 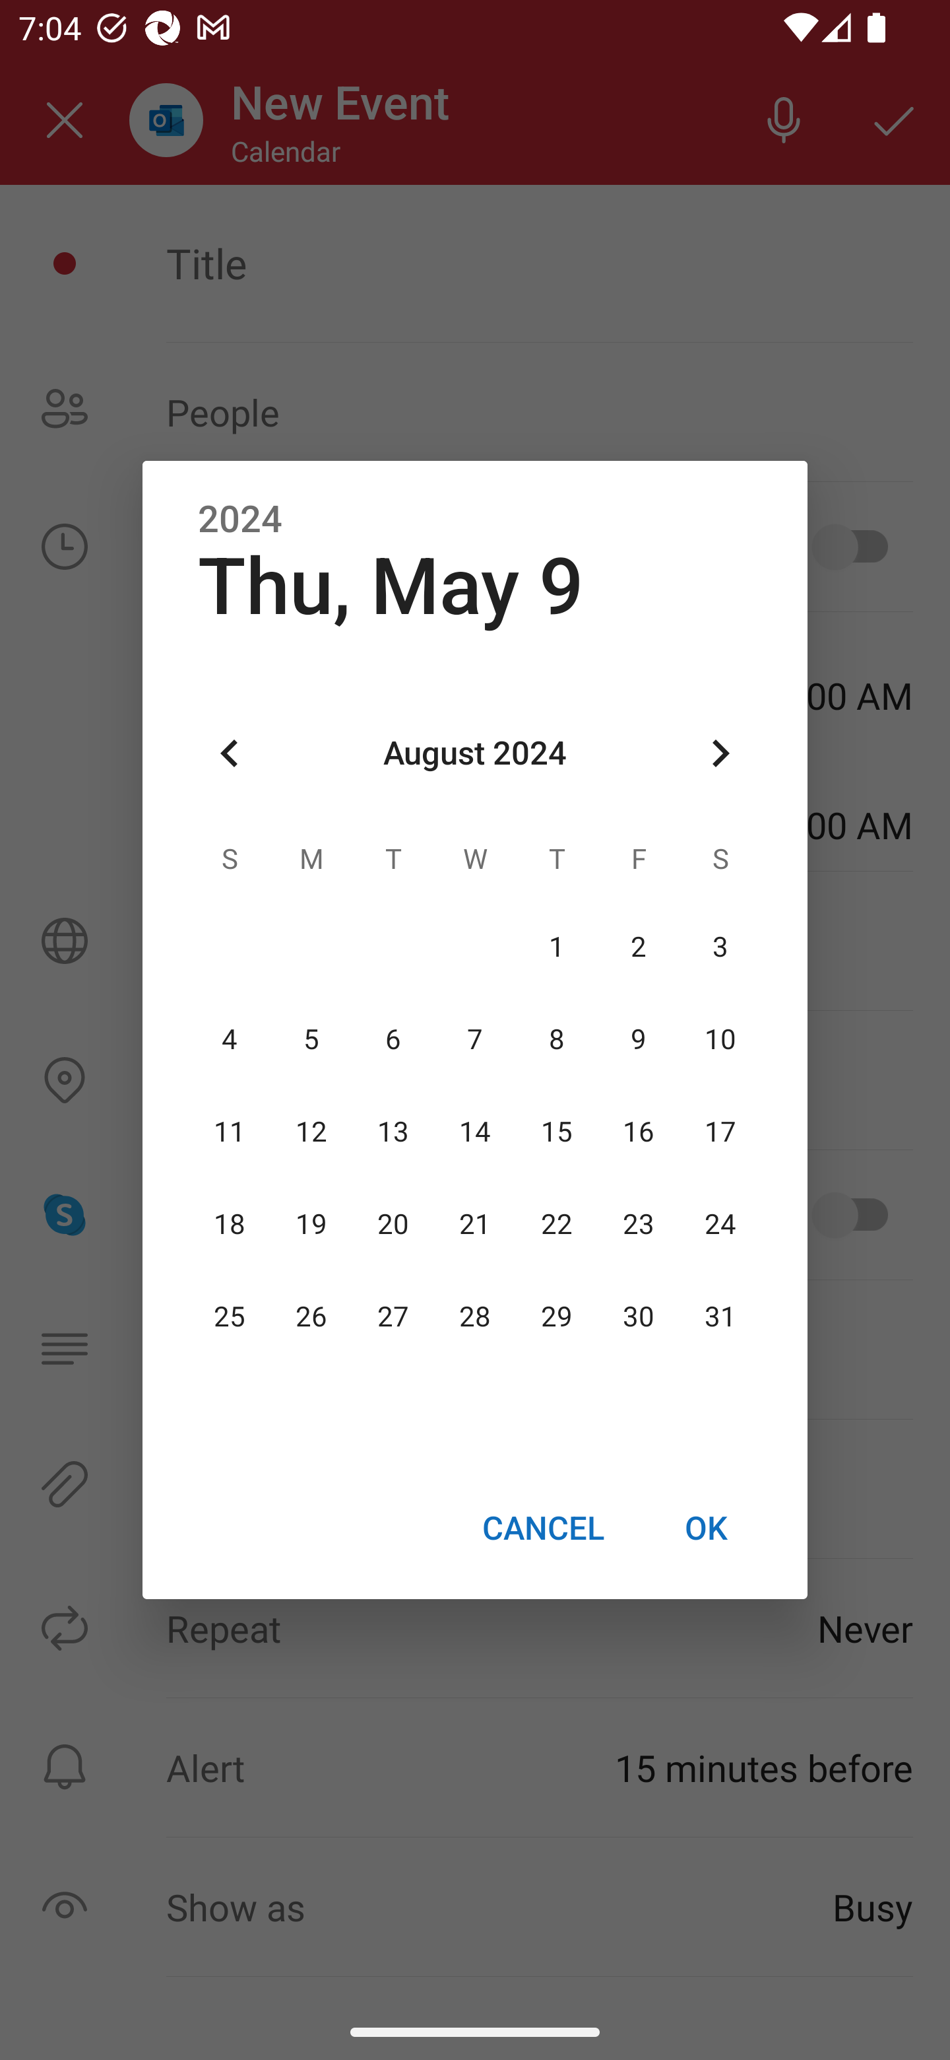 What do you see at coordinates (638, 1317) in the screenshot?
I see `30 30 August 2024` at bounding box center [638, 1317].